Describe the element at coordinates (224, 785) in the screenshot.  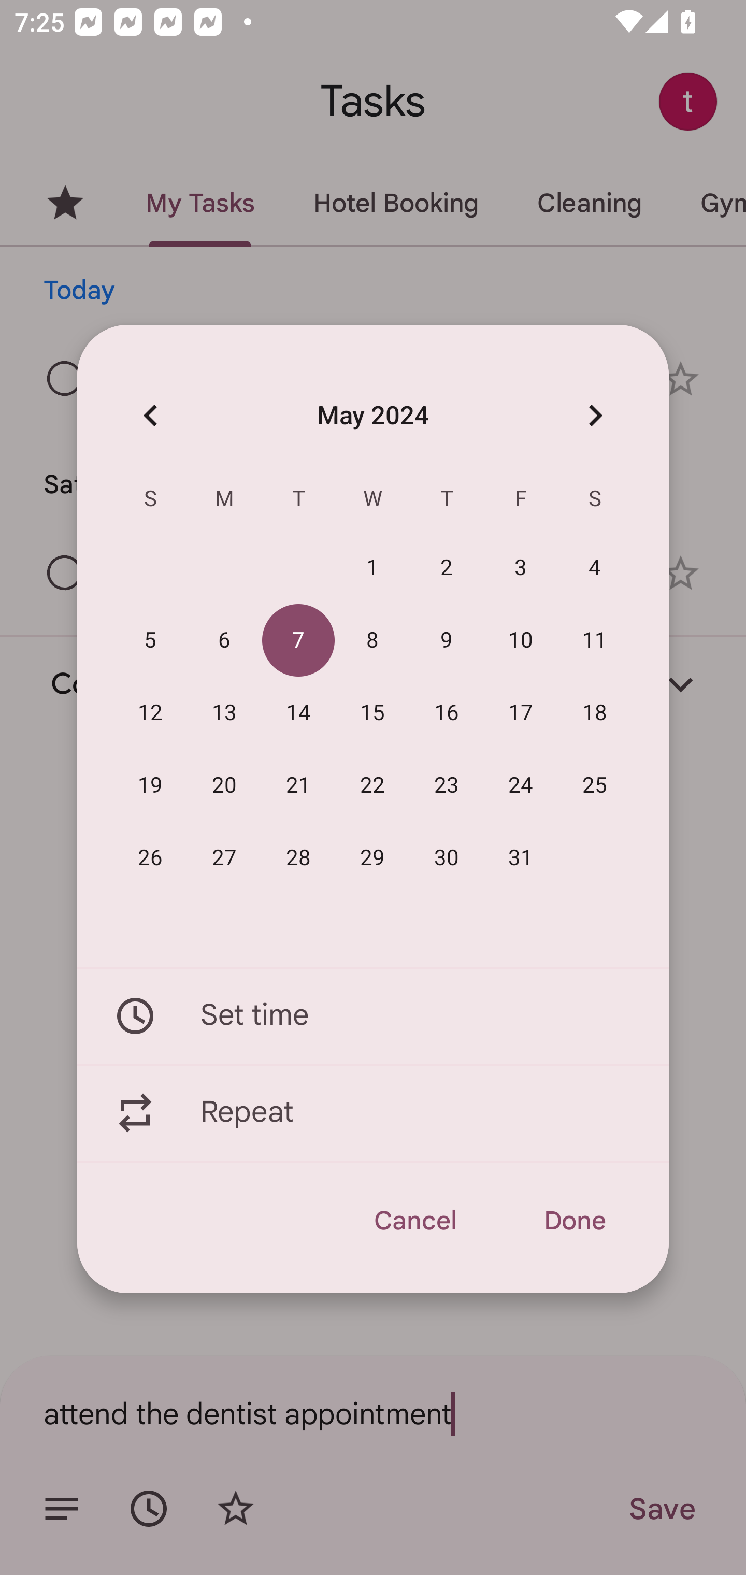
I see `20 20 May 2024` at that location.